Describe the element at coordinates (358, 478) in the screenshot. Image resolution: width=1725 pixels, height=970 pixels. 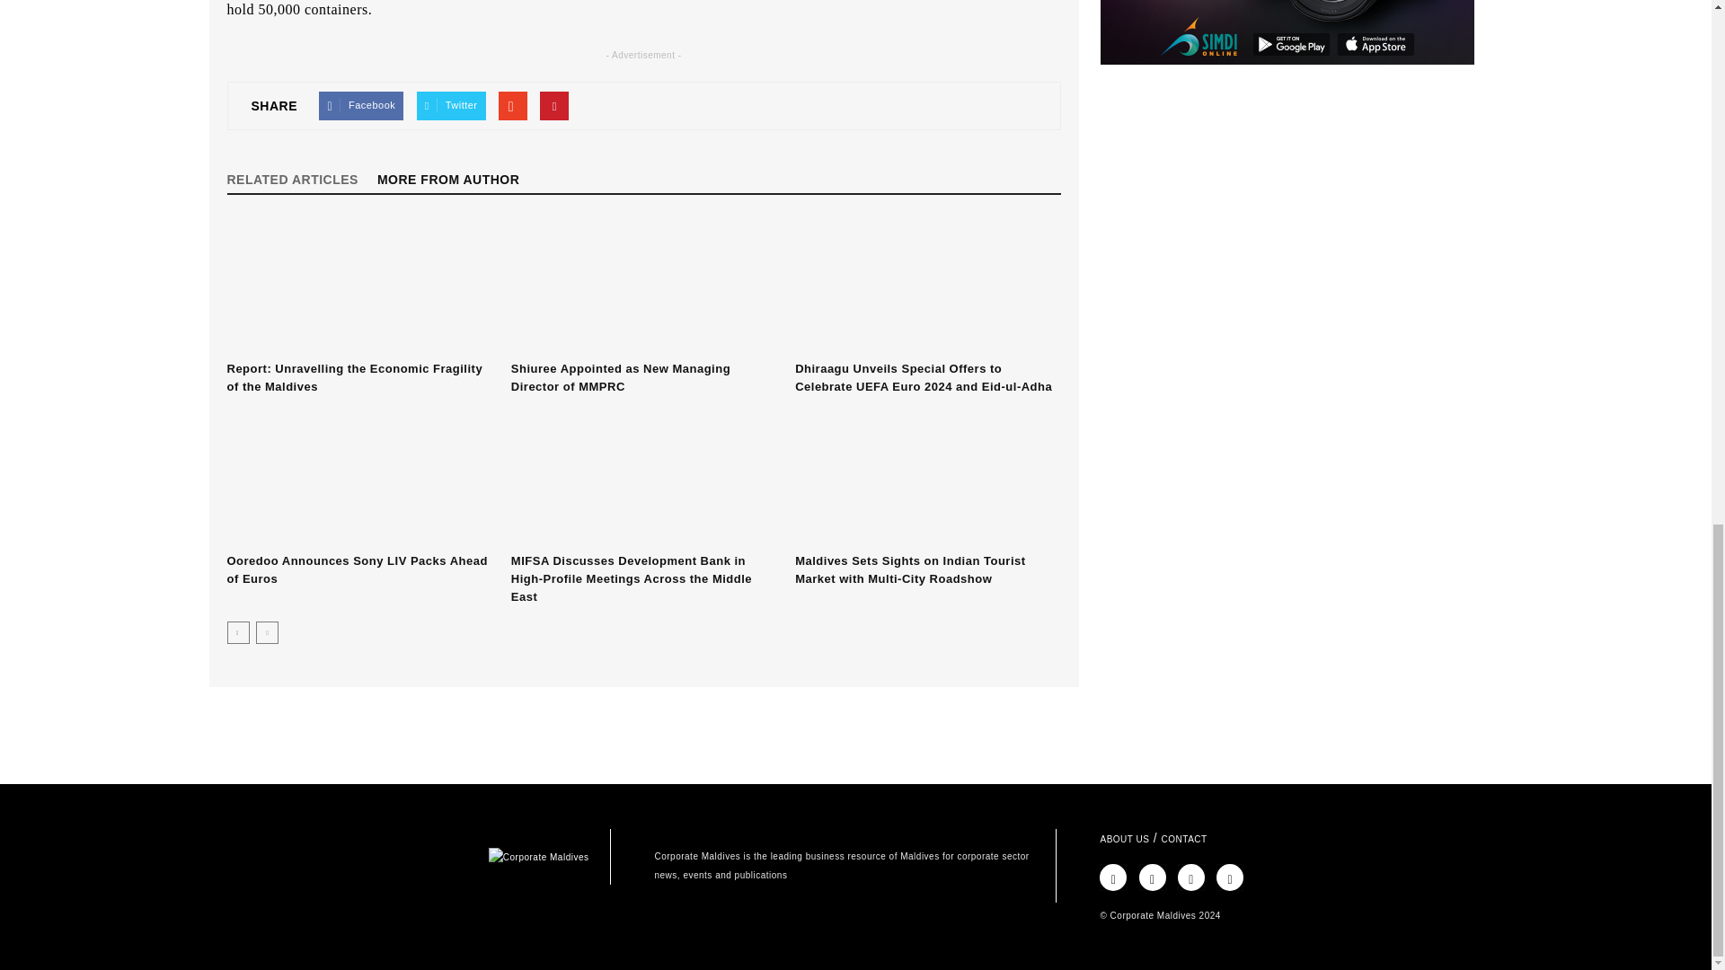
I see `Ooredoo Announces Sony LIV Packs Ahead of Euros` at that location.